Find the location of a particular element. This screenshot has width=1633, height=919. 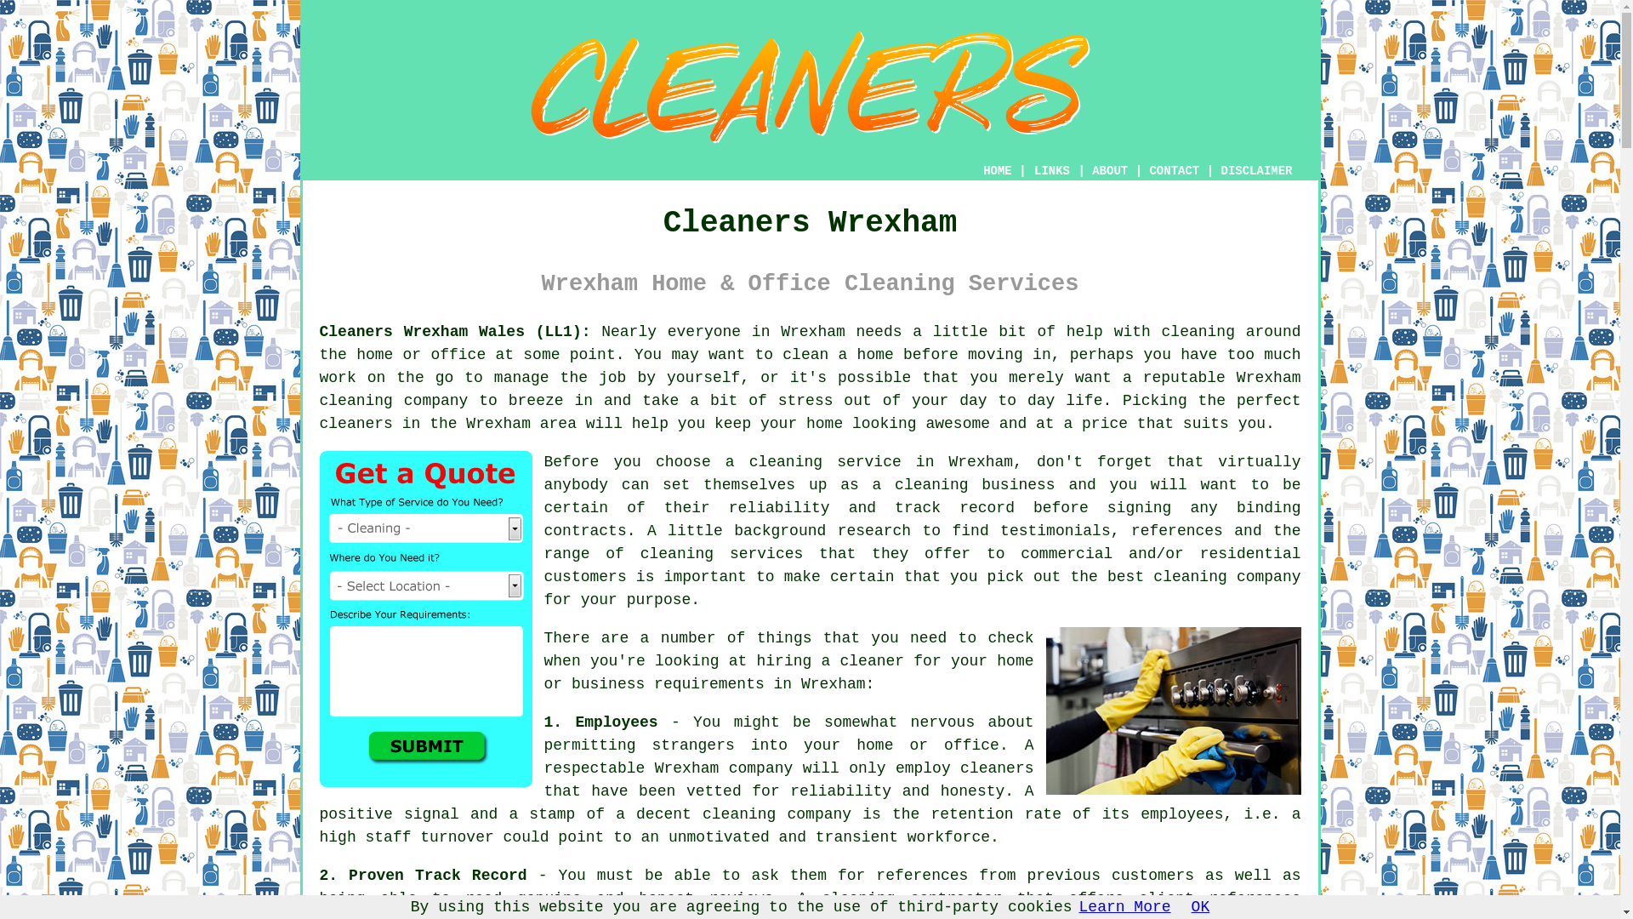

LINKS is located at coordinates (1052, 170).